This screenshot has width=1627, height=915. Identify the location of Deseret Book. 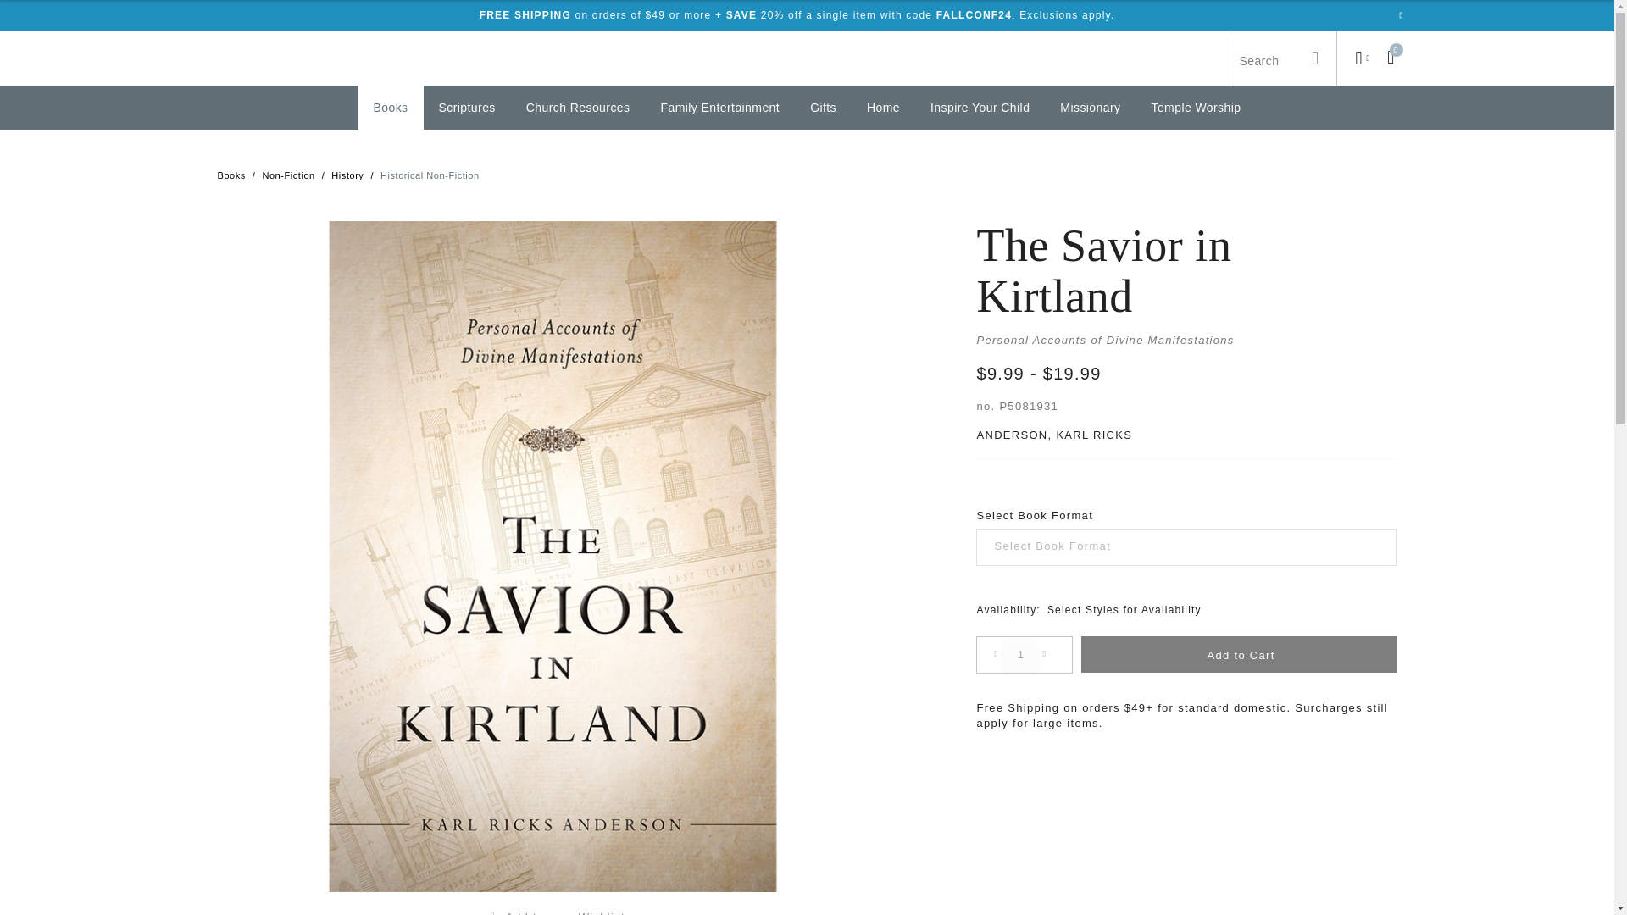
(807, 58).